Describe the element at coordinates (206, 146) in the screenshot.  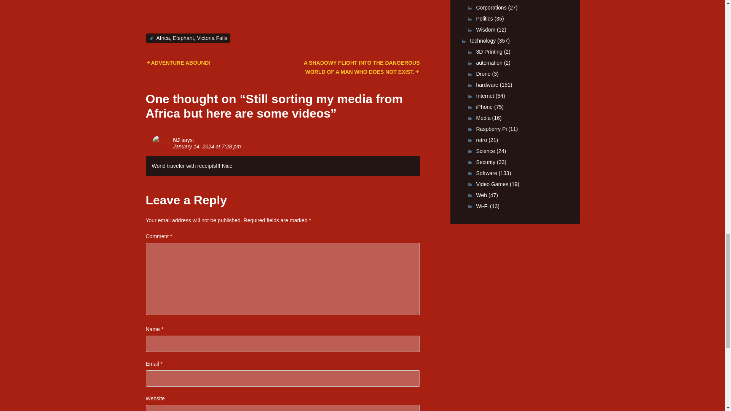
I see `January 14, 2024 at 7:28 pm` at that location.